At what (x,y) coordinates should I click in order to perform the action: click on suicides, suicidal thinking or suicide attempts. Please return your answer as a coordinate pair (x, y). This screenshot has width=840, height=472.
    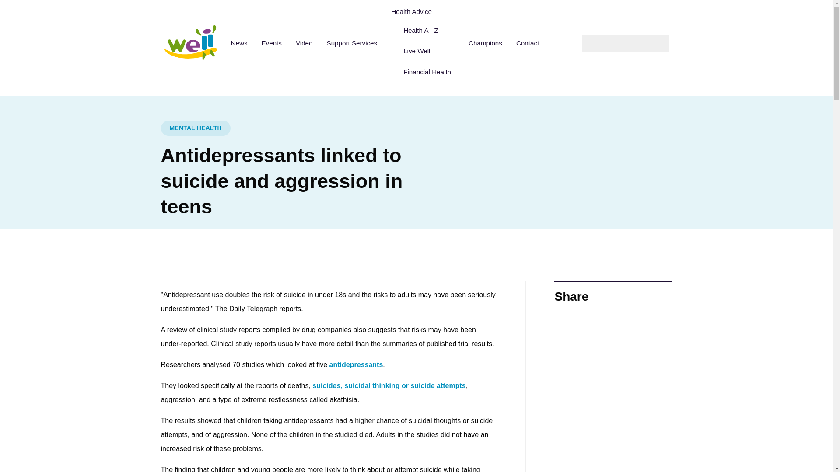
    Looking at the image, I should click on (388, 385).